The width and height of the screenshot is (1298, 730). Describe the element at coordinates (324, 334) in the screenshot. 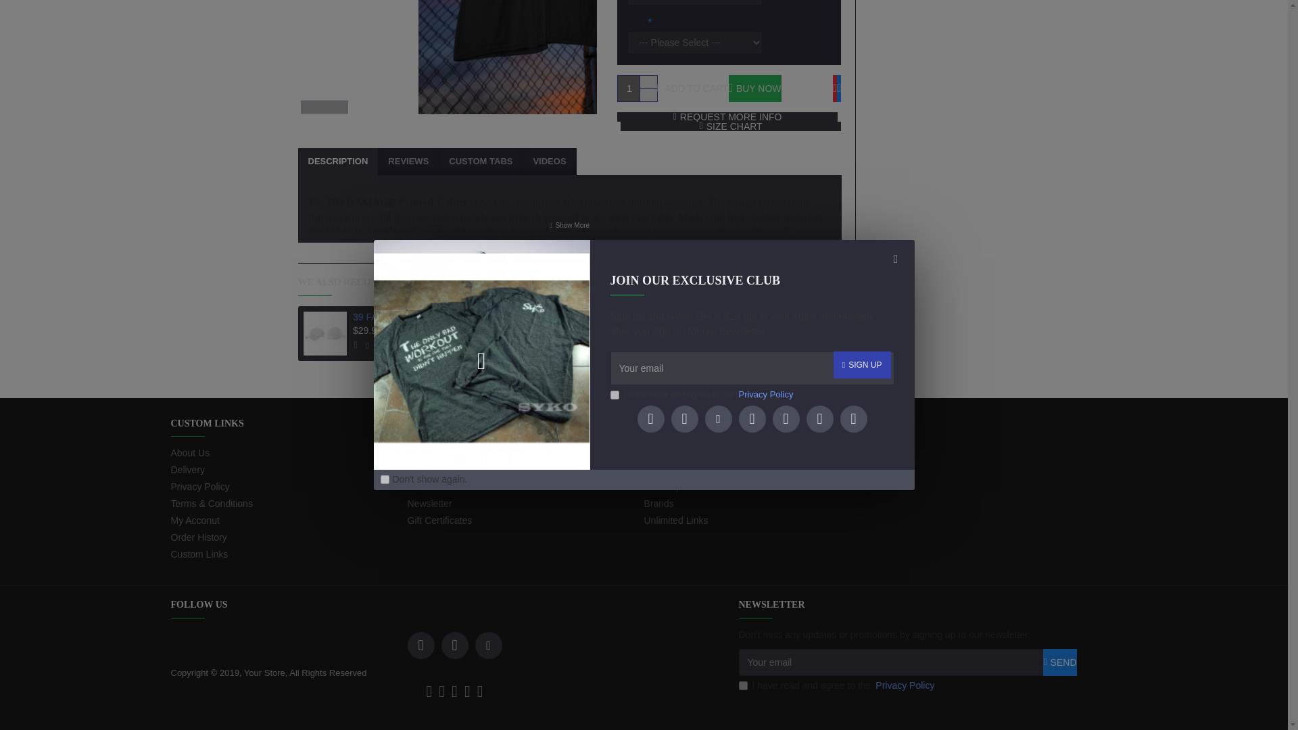

I see `39 FACTORY HAT` at that location.